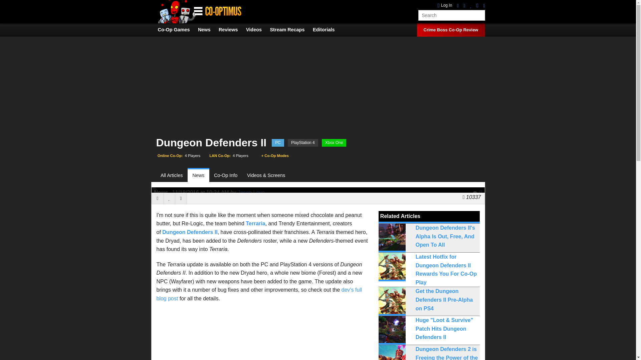 This screenshot has width=641, height=360. I want to click on News, so click(198, 175).